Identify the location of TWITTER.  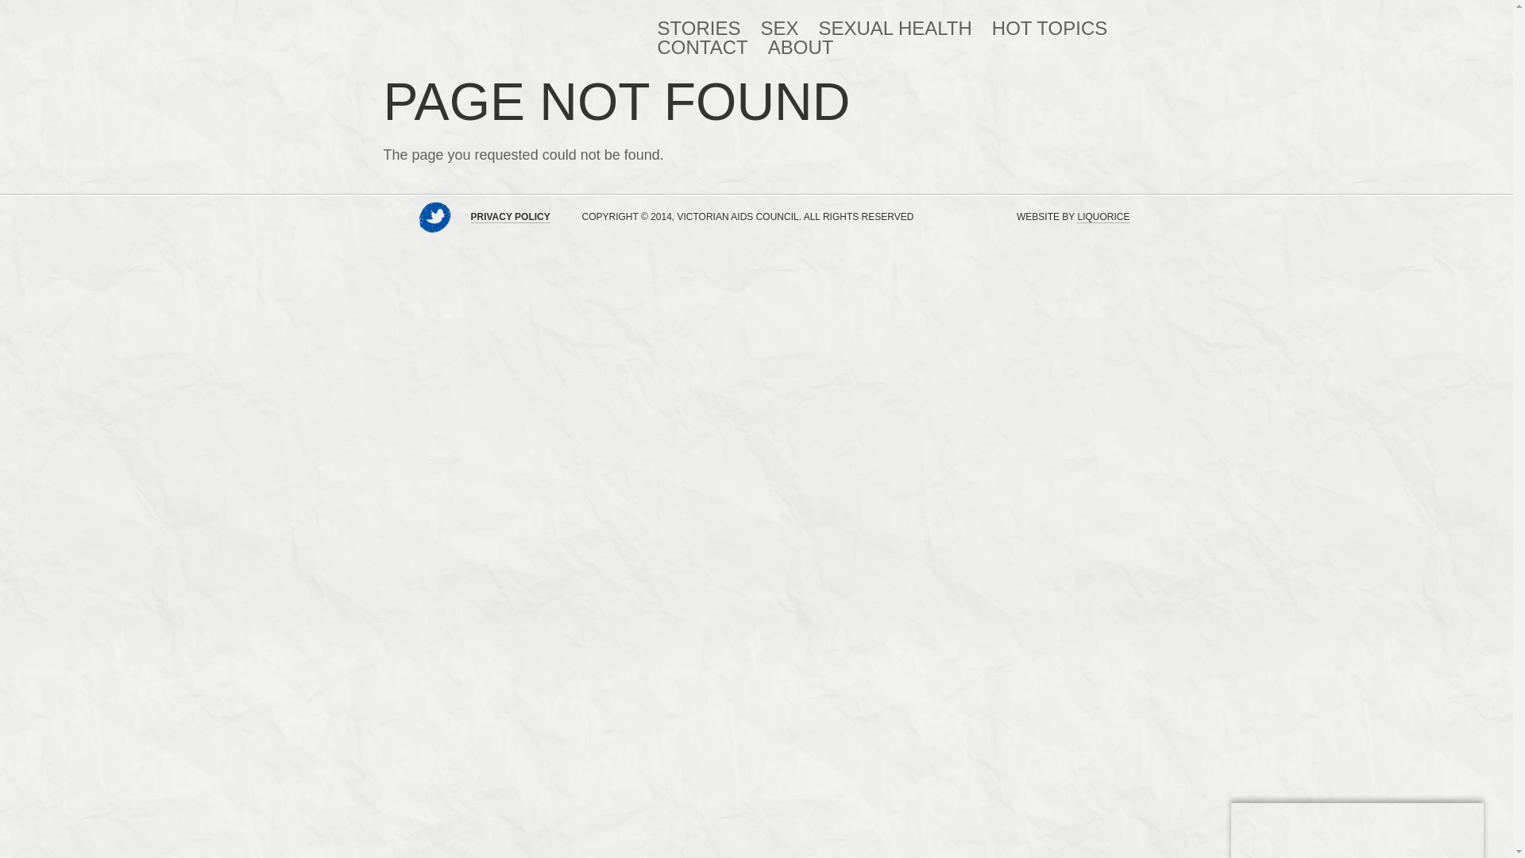
(435, 218).